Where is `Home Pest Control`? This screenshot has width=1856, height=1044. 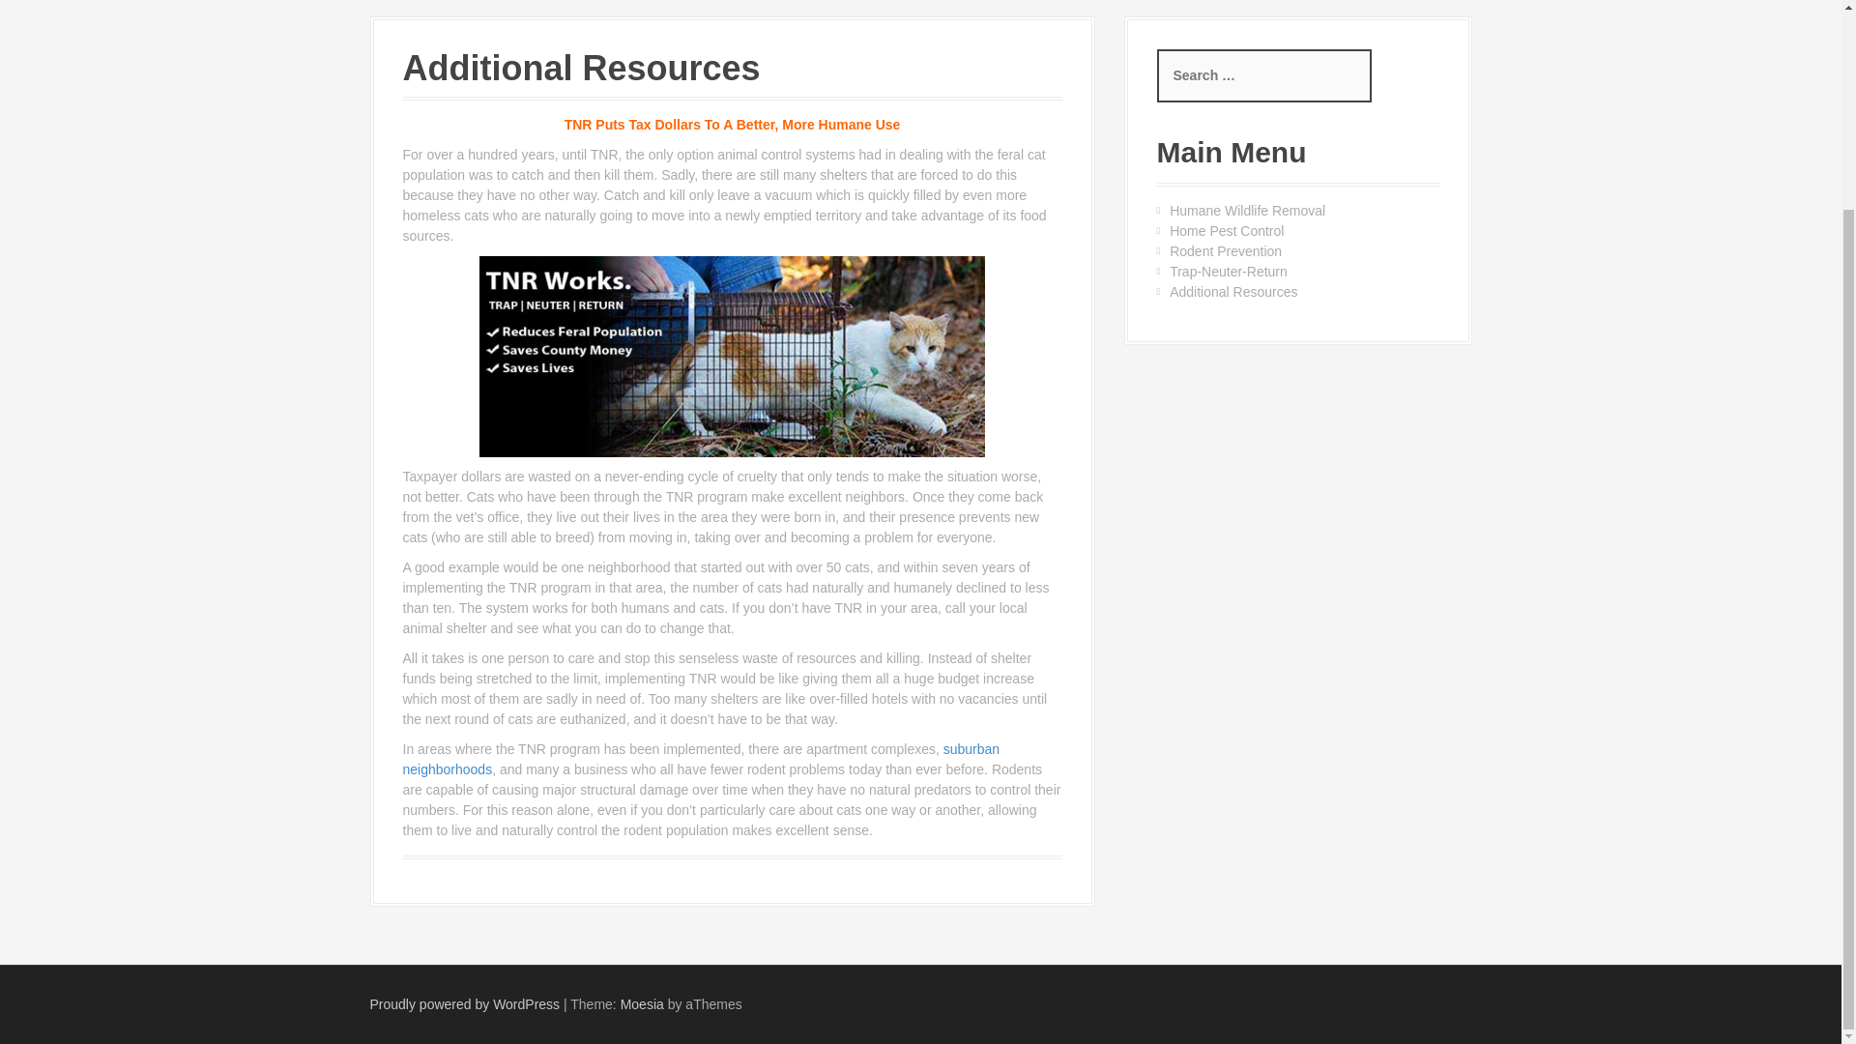
Home Pest Control is located at coordinates (1226, 231).